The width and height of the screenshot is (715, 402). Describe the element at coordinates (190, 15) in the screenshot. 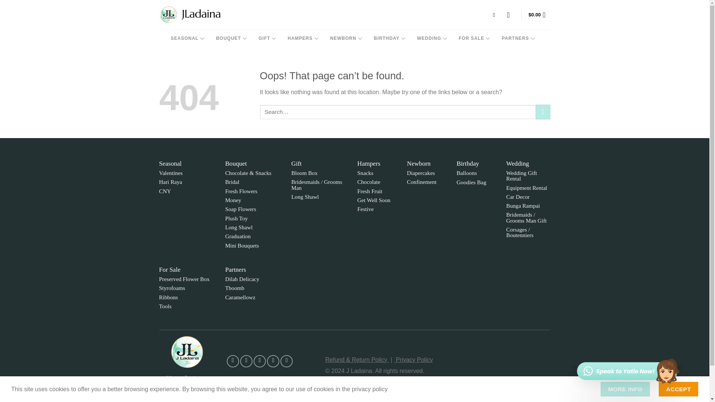

I see `J Ladaina - Customerization at its best` at that location.